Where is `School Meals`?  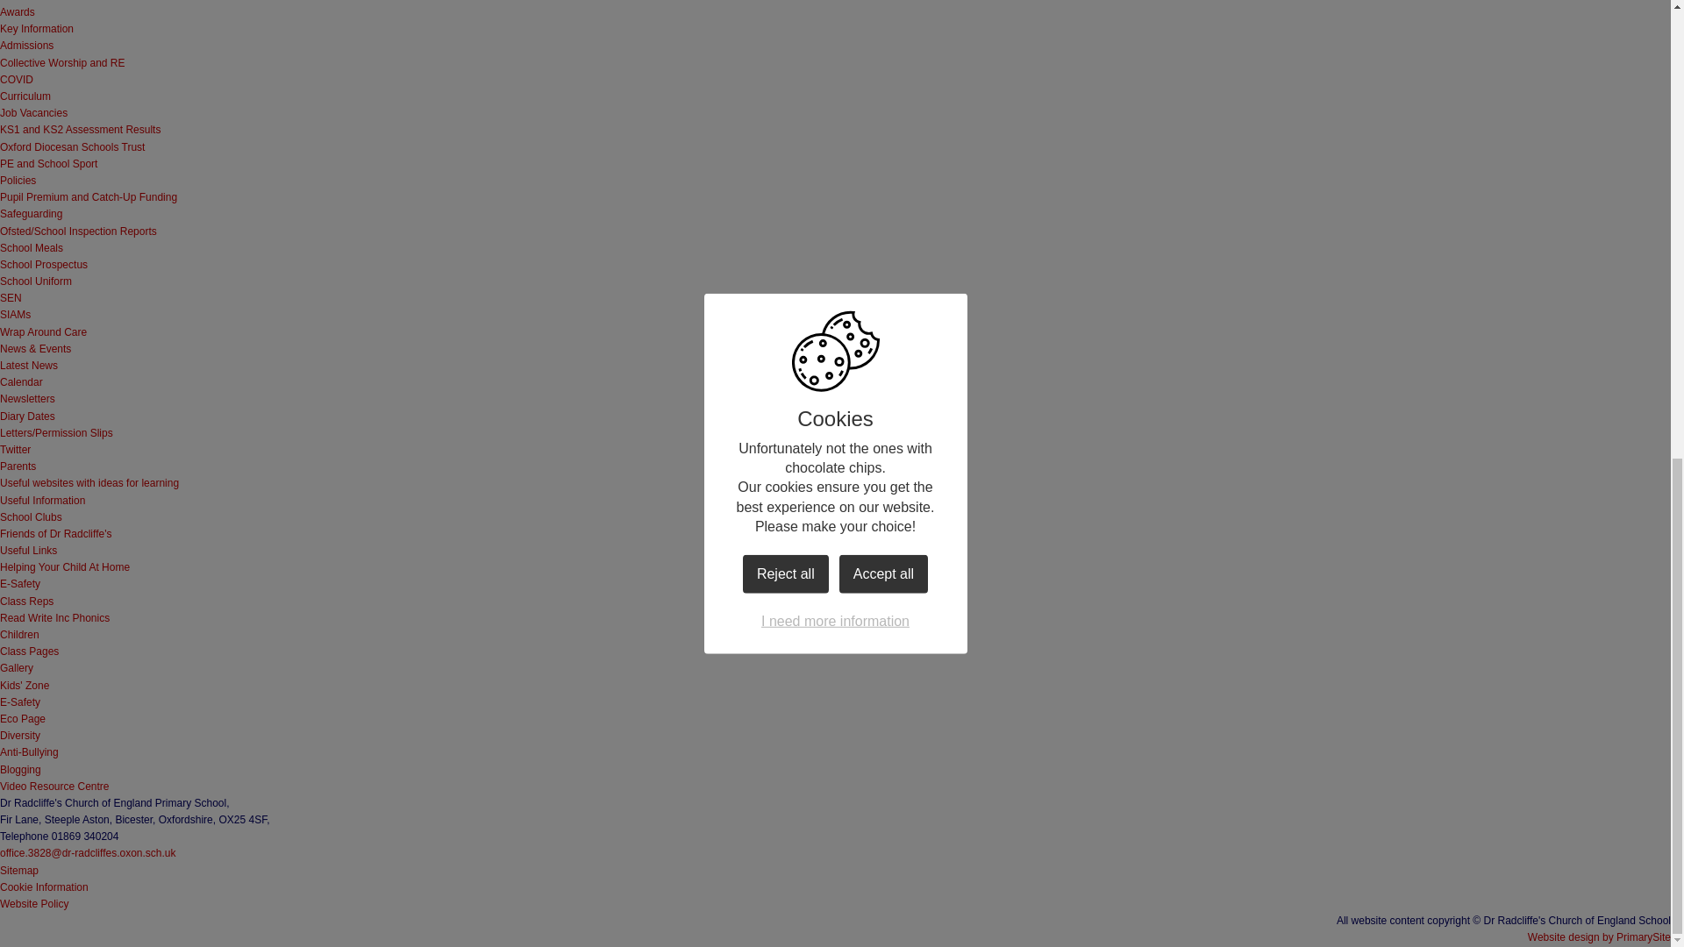
School Meals is located at coordinates (32, 248).